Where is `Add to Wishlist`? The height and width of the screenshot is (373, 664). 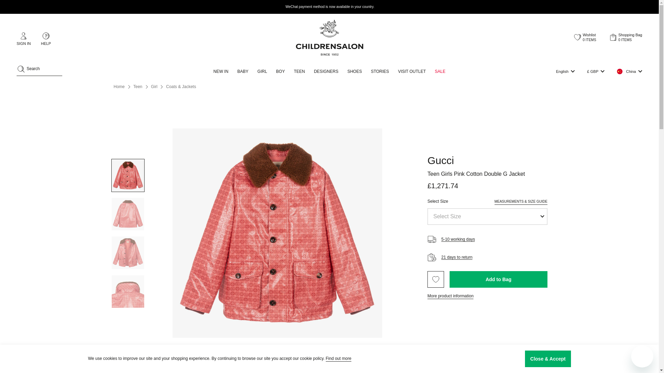
Add to Wishlist is located at coordinates (436, 279).